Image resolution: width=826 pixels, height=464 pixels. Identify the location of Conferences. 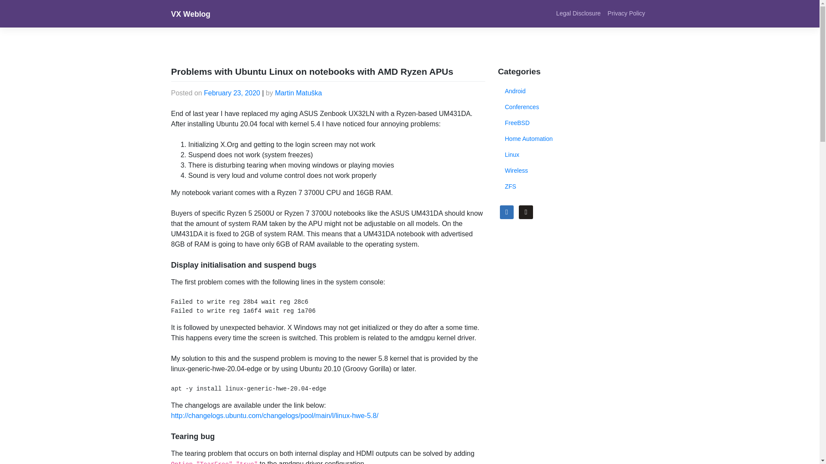
(522, 107).